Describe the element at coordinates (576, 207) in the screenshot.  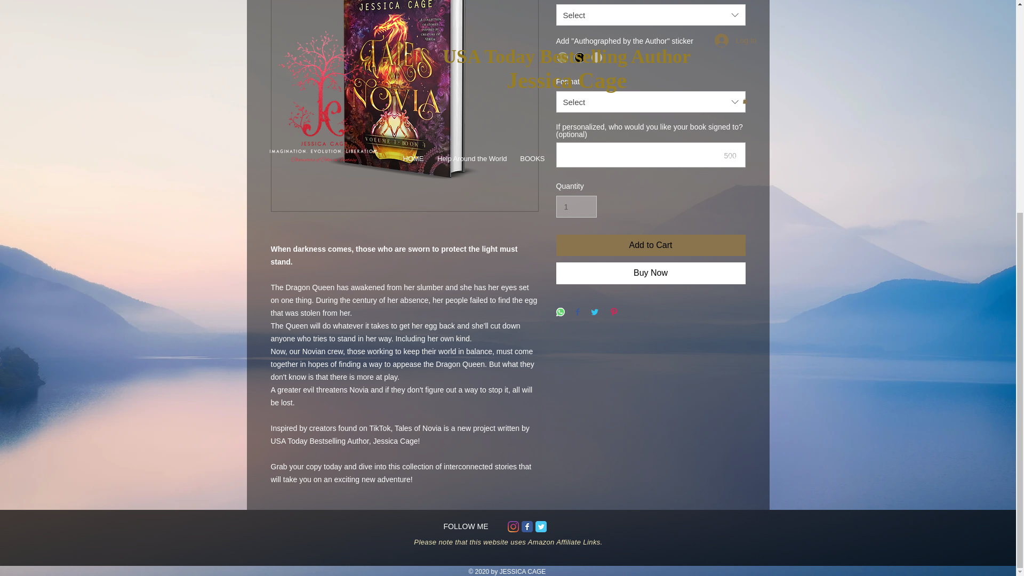
I see `1` at that location.